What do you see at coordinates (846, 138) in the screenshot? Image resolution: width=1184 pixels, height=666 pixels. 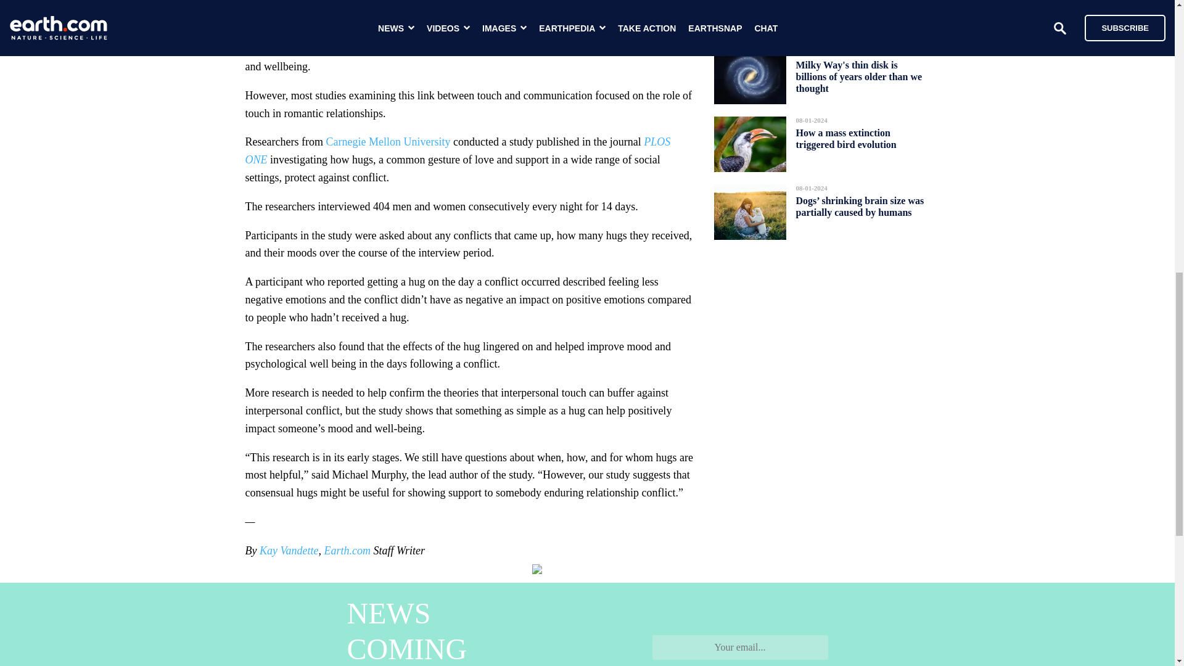 I see `How a mass extinction triggered bird evolution` at bounding box center [846, 138].